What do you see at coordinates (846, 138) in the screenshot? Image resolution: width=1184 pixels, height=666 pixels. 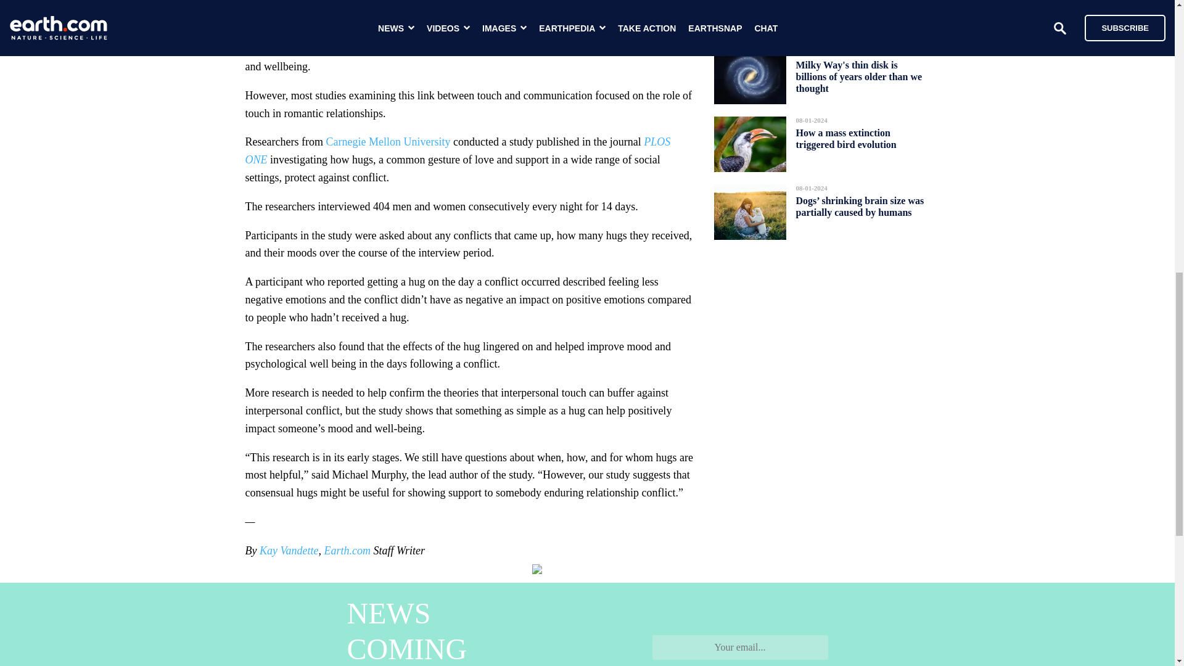 I see `How a mass extinction triggered bird evolution` at bounding box center [846, 138].